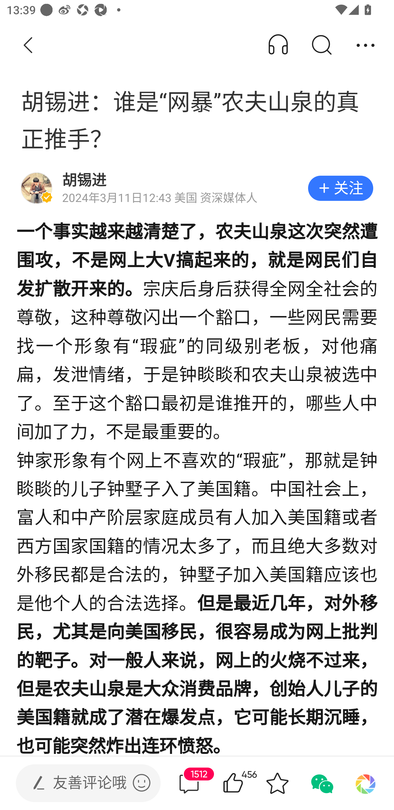  I want to click on 分享到朋友圈, so click(366, 783).